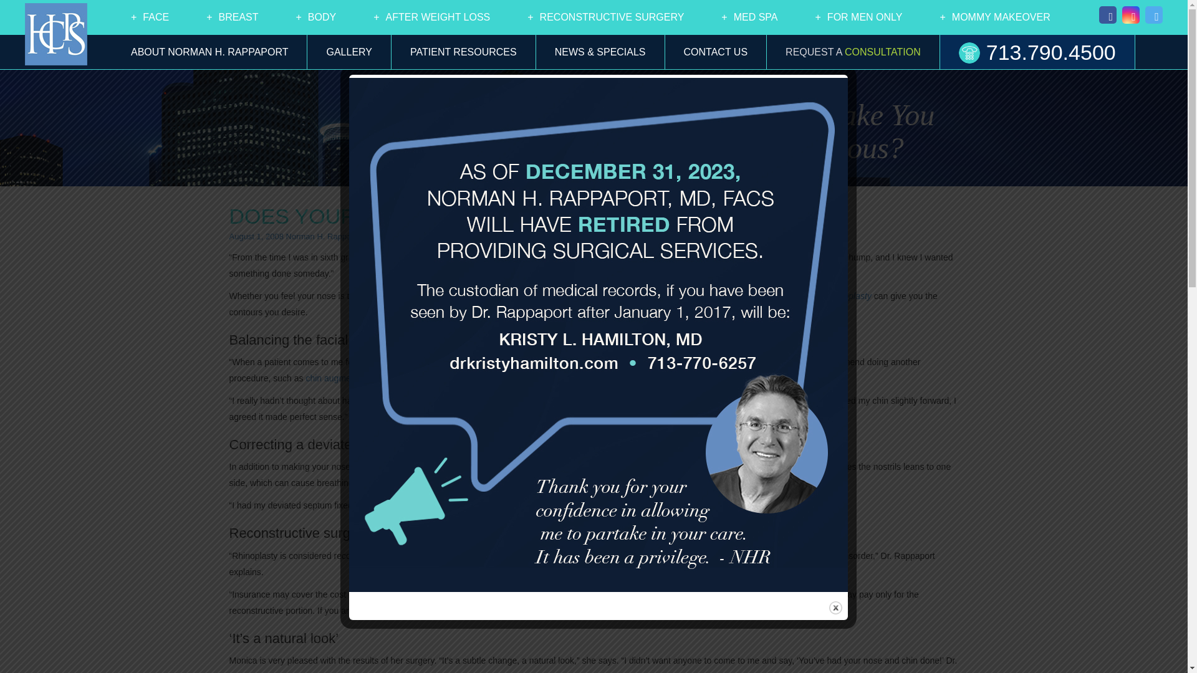  Describe the element at coordinates (340, 378) in the screenshot. I see `Chin Implants` at that location.